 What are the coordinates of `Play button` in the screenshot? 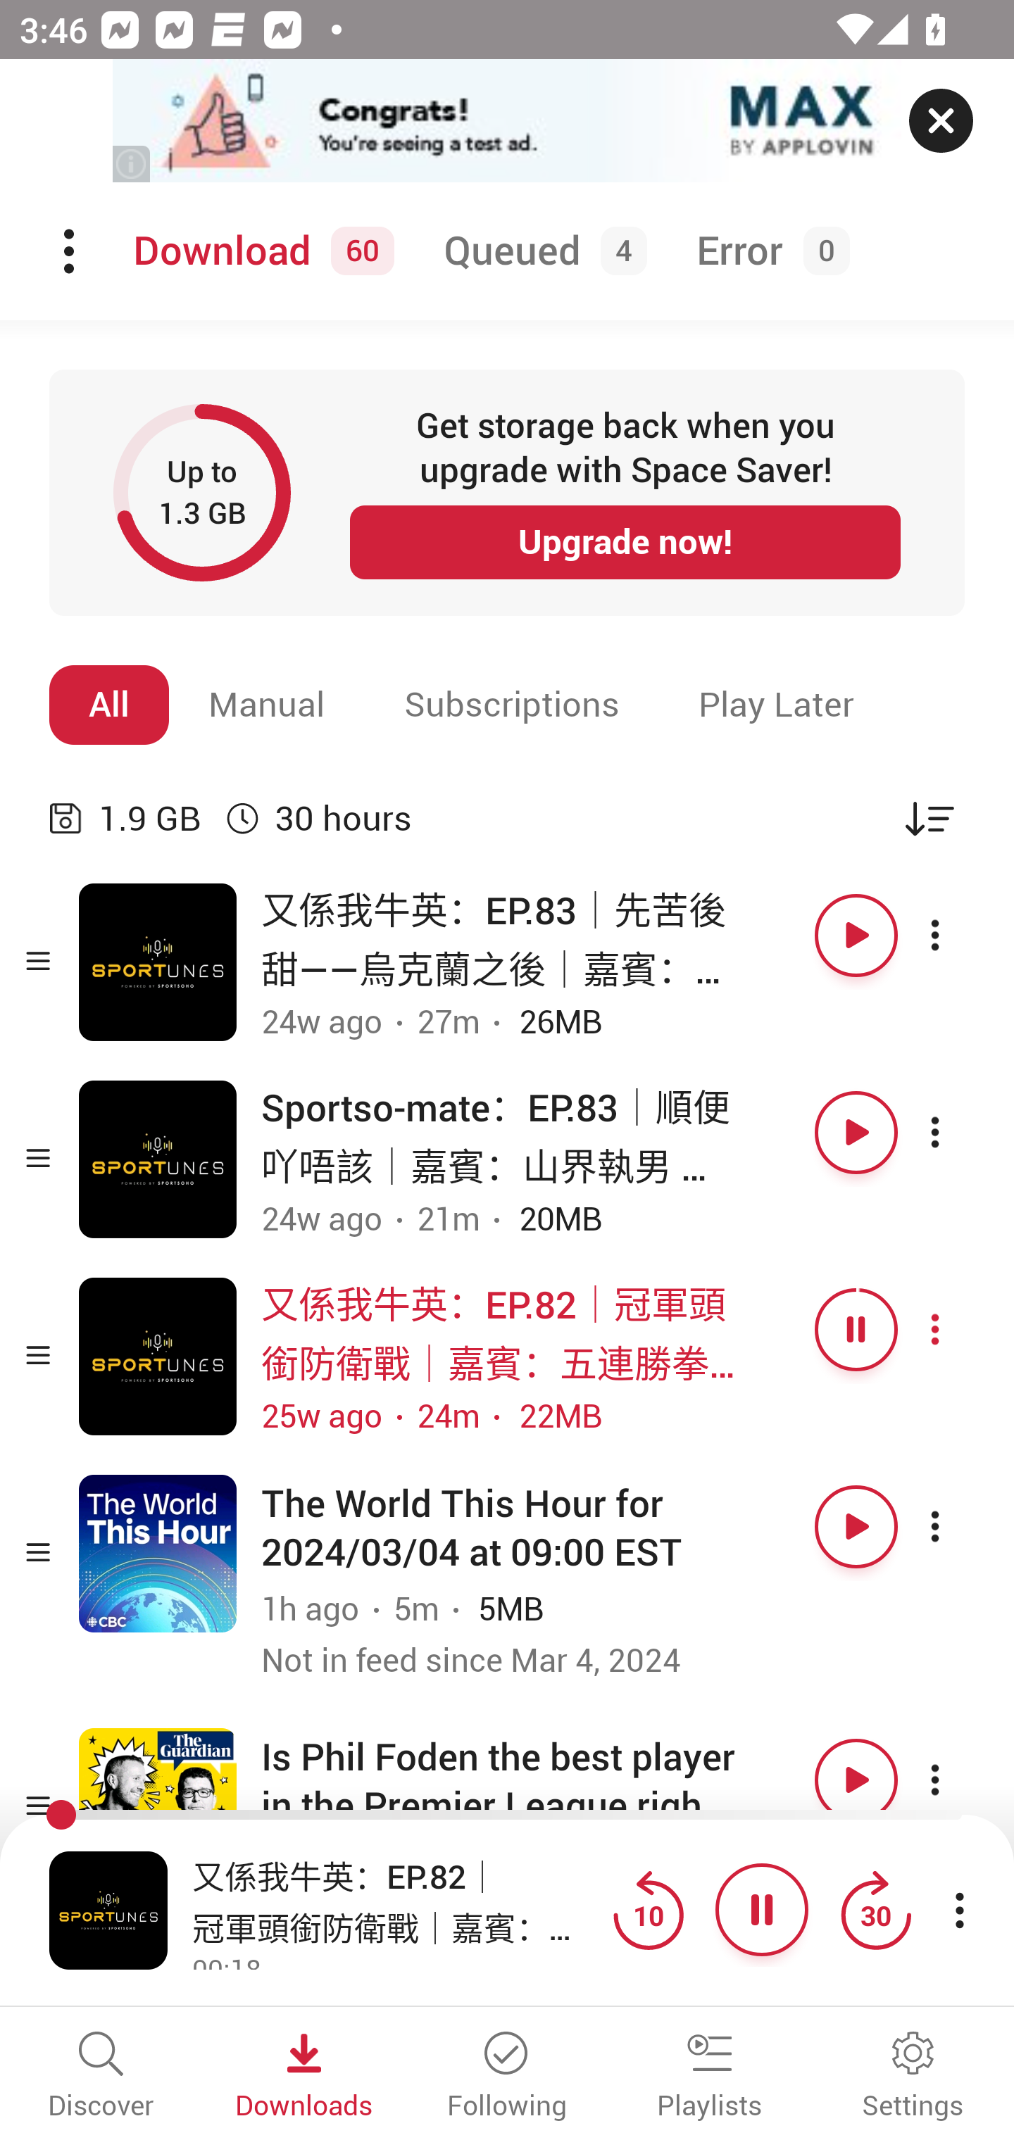 It's located at (856, 1780).